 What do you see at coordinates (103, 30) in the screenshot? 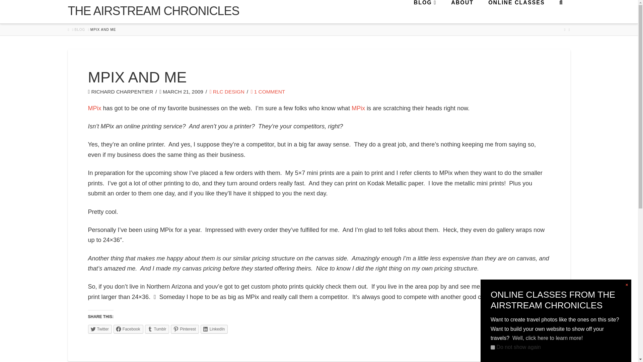
I see `You Are Here` at bounding box center [103, 30].